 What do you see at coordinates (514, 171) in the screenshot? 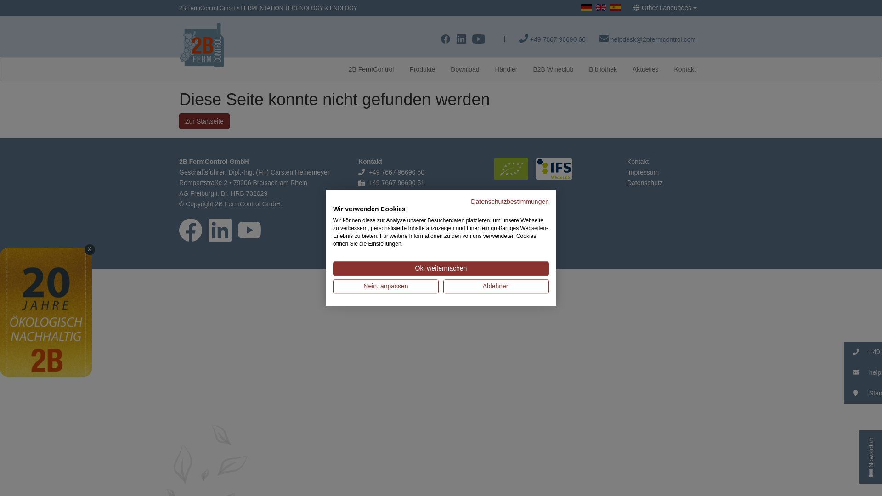
I see `Bio-Zertifikat` at bounding box center [514, 171].